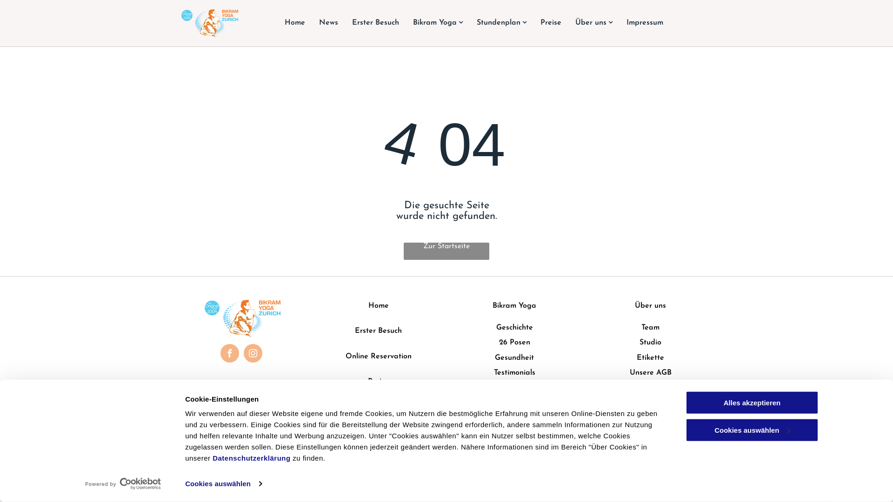 The width and height of the screenshot is (893, 502). I want to click on Unsere AGB, so click(651, 373).